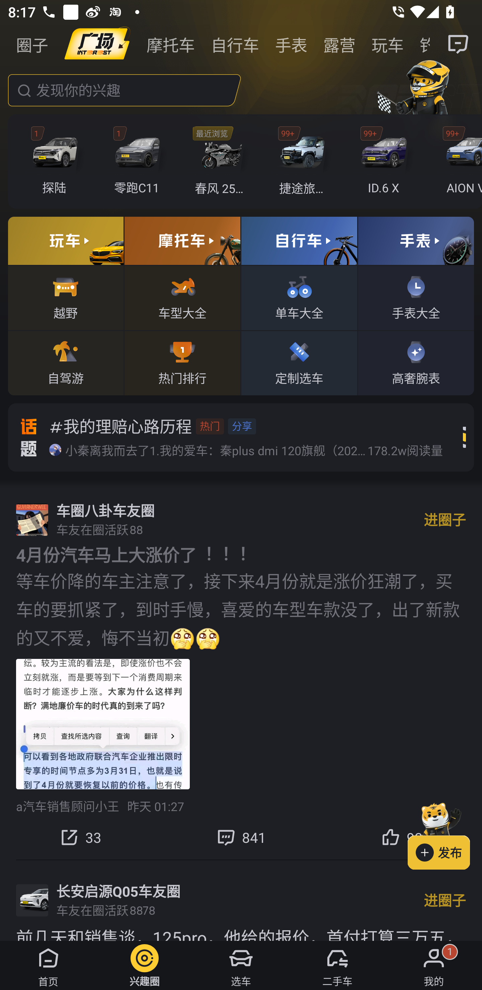  I want to click on 摩托车, so click(170, 44).